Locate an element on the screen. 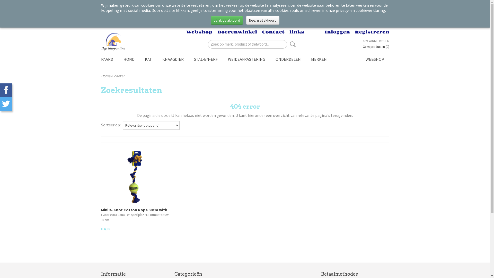 Image resolution: width=494 pixels, height=278 pixels. links is located at coordinates (296, 32).